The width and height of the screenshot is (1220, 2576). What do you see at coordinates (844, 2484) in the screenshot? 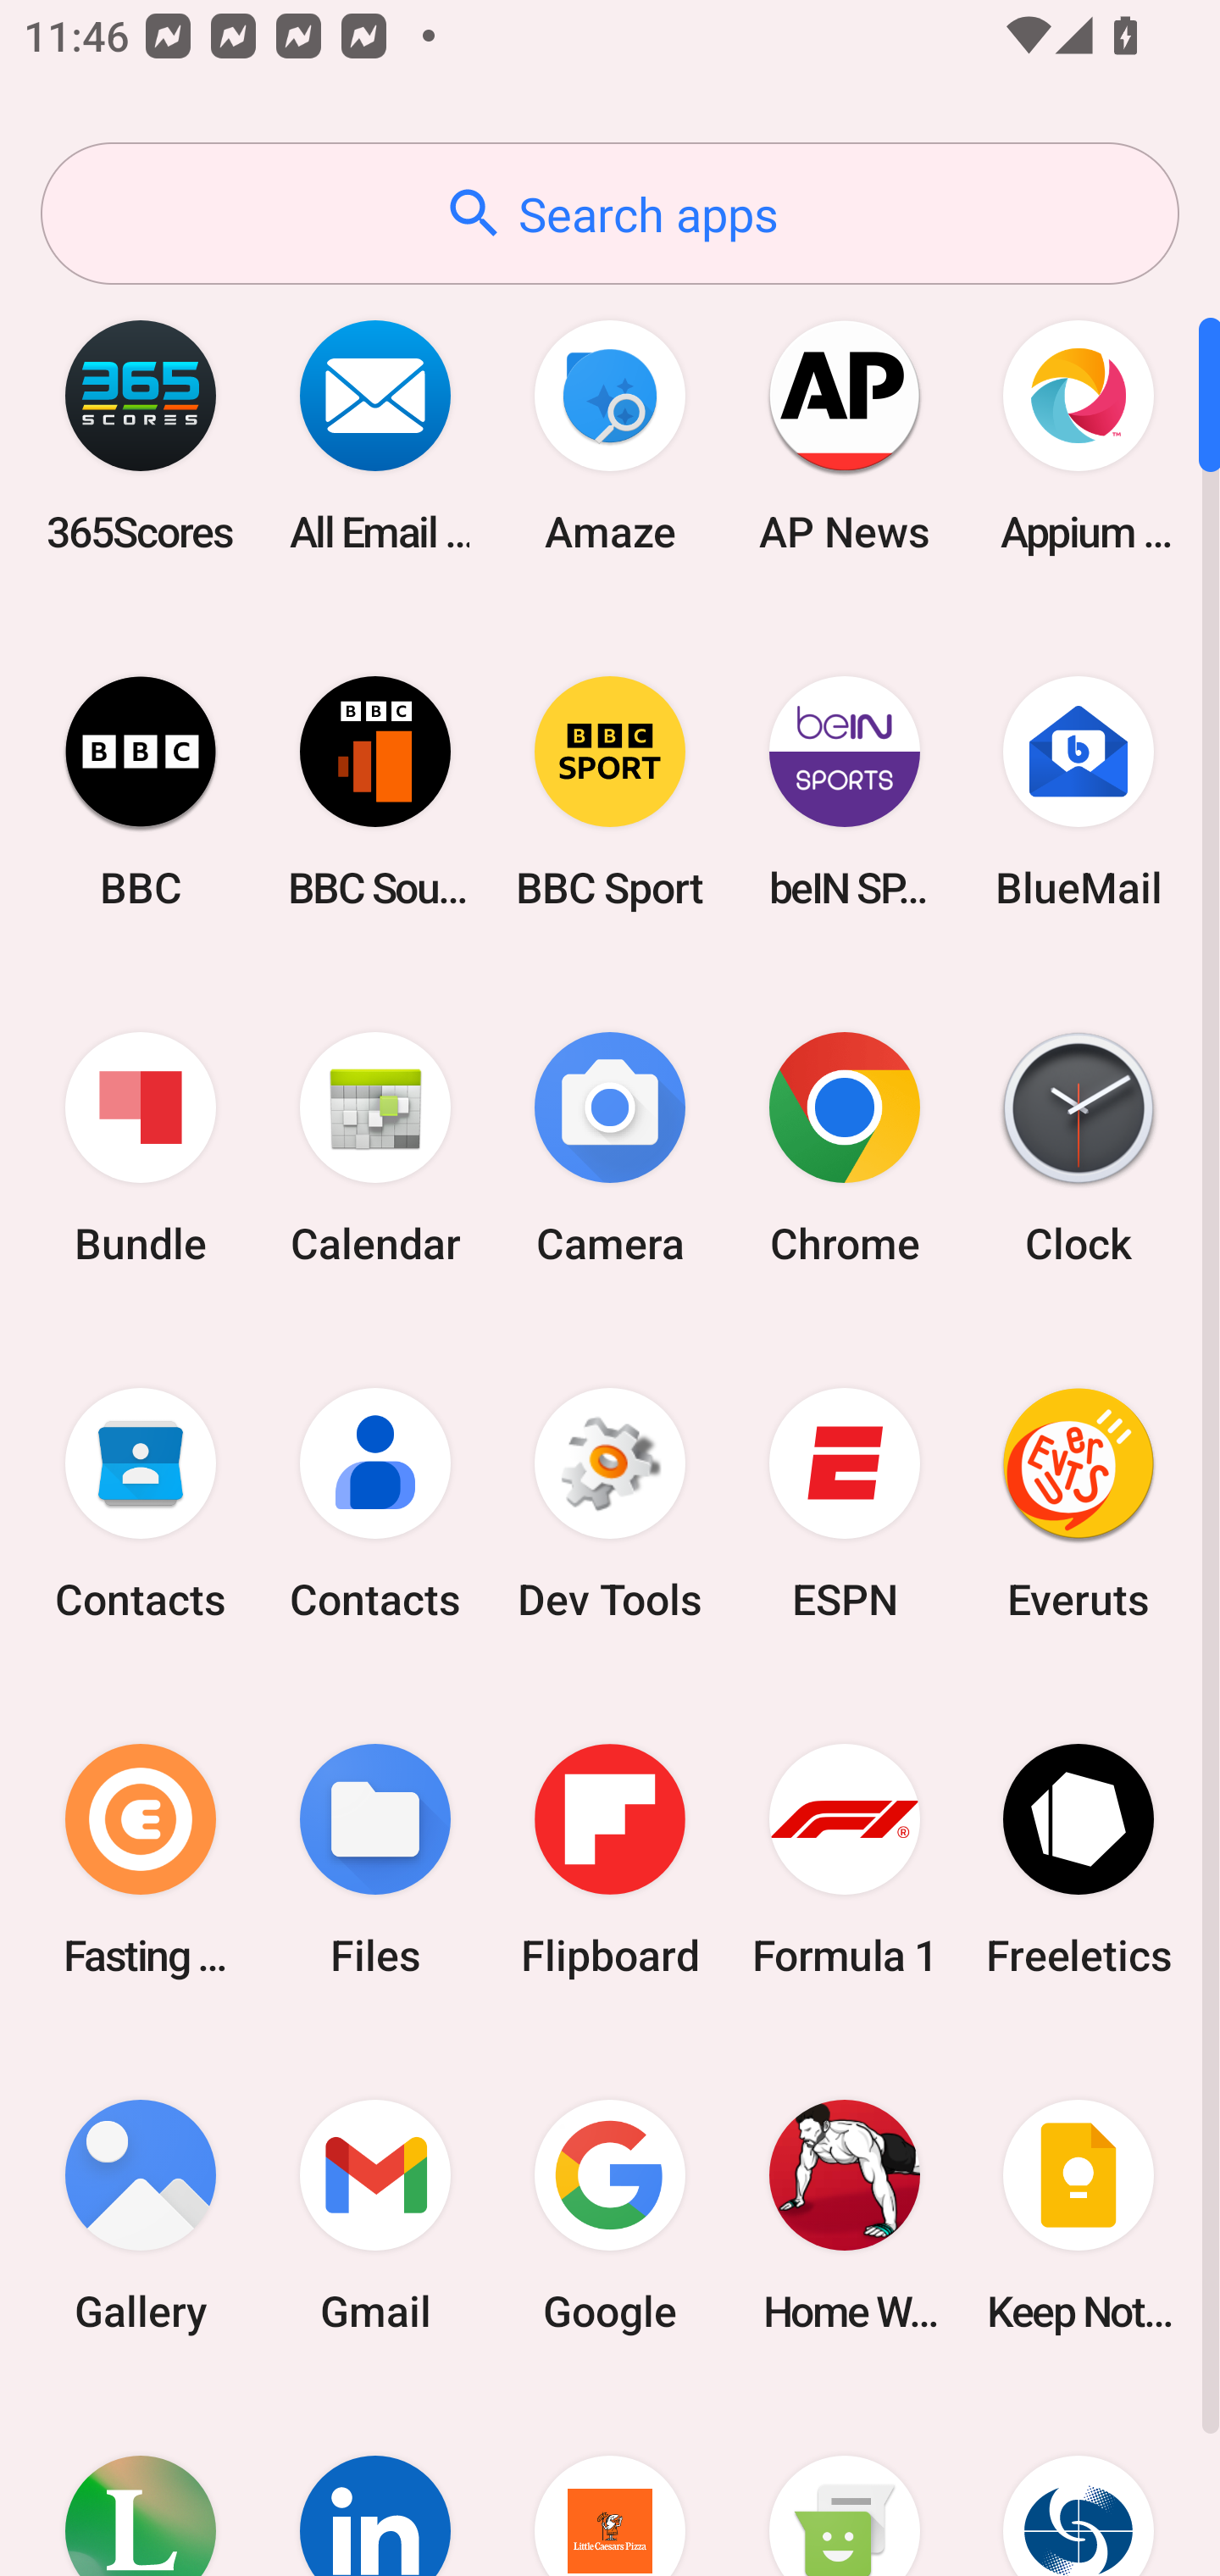
I see `Messaging` at bounding box center [844, 2484].